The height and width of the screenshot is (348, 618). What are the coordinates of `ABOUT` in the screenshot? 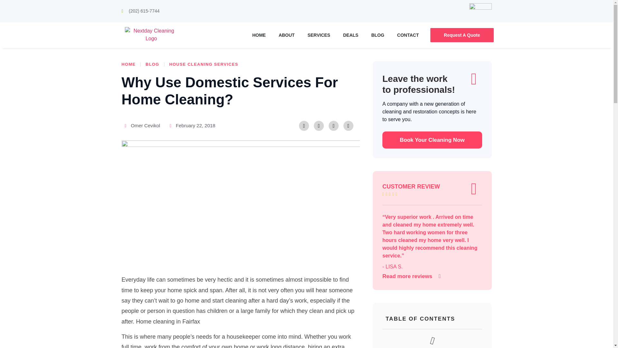 It's located at (287, 35).